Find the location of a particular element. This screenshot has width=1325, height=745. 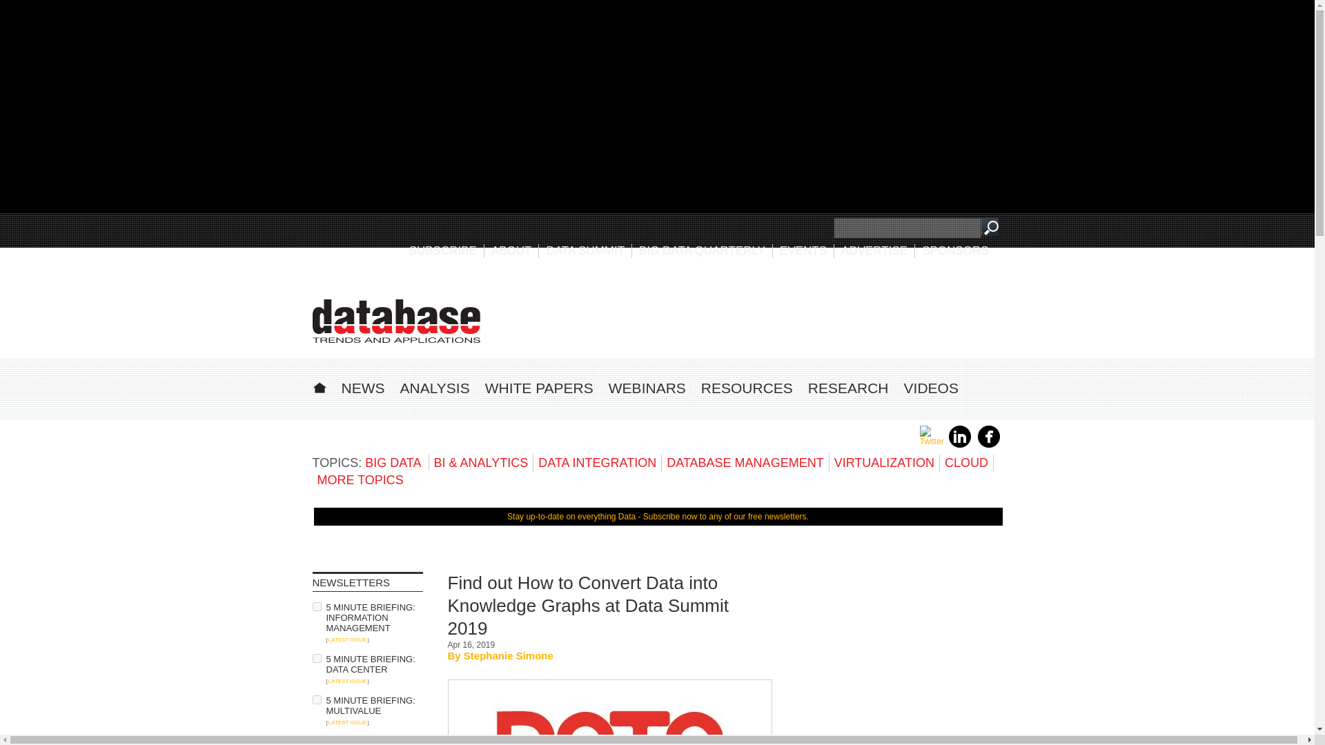

WHITE PAPERS is located at coordinates (539, 388).